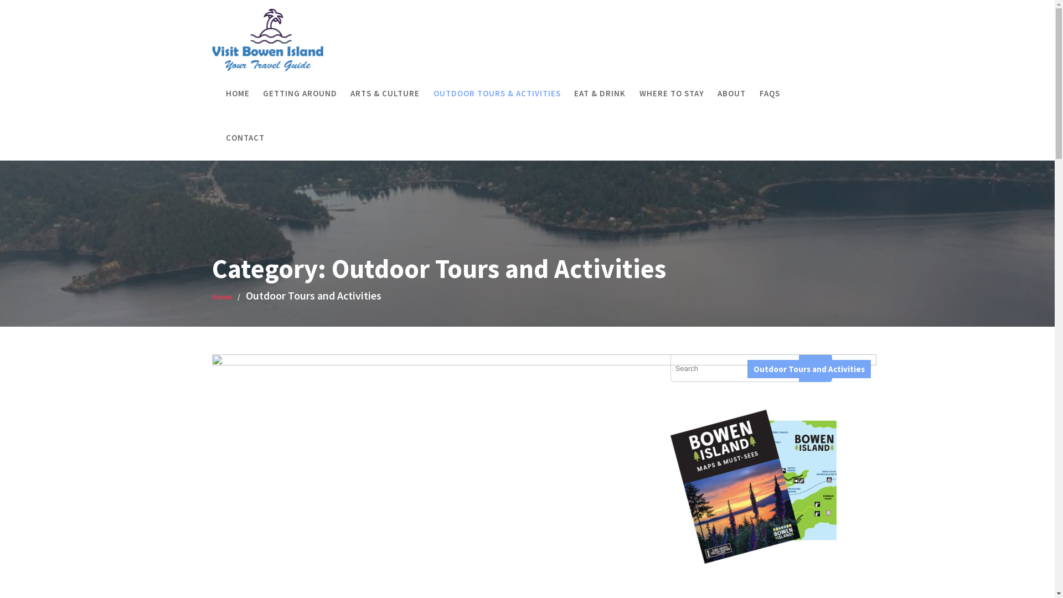 This screenshot has height=598, width=1063. I want to click on ARTS & CULTURE, so click(385, 94).